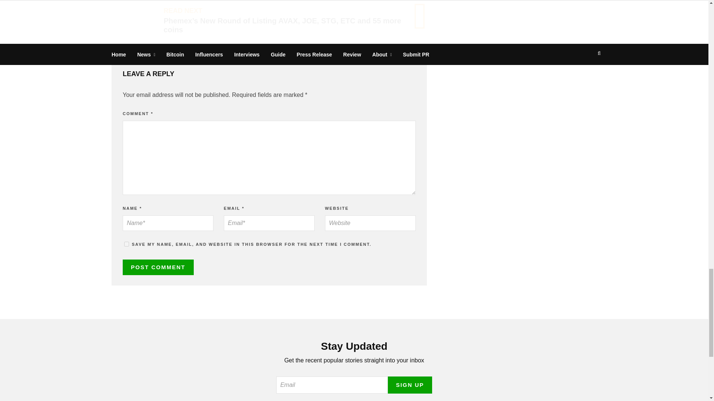 This screenshot has width=714, height=401. I want to click on Sign up, so click(410, 385).